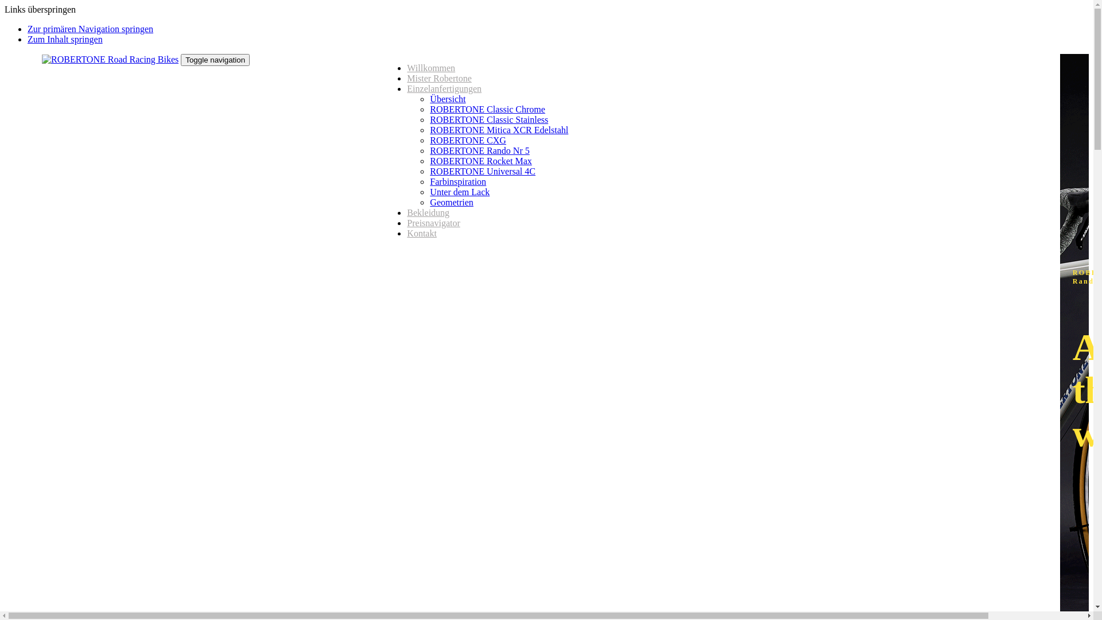  What do you see at coordinates (460, 192) in the screenshot?
I see `Unter dem Lack` at bounding box center [460, 192].